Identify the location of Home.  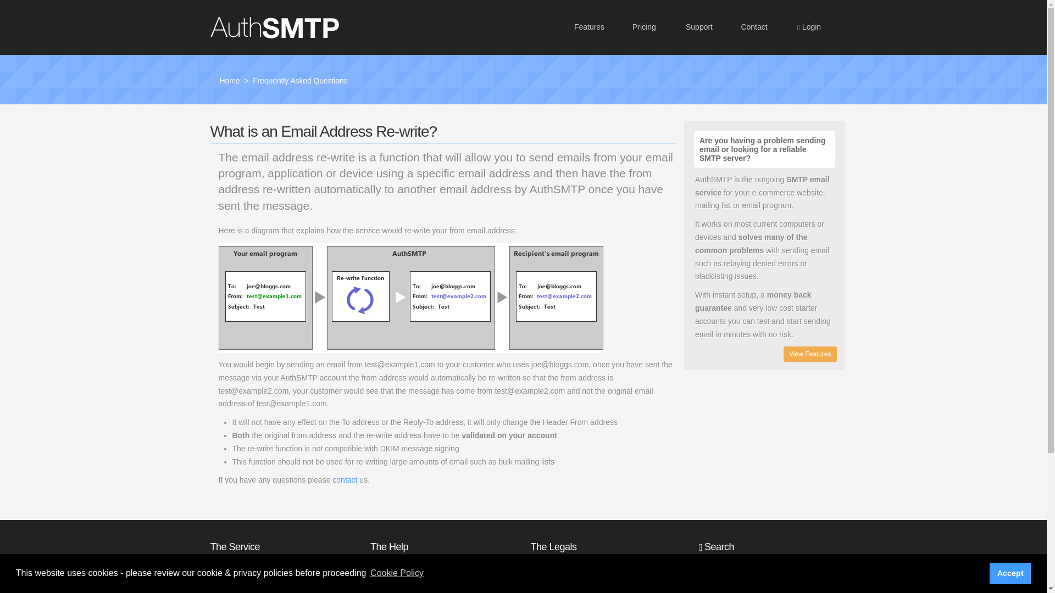
(220, 564).